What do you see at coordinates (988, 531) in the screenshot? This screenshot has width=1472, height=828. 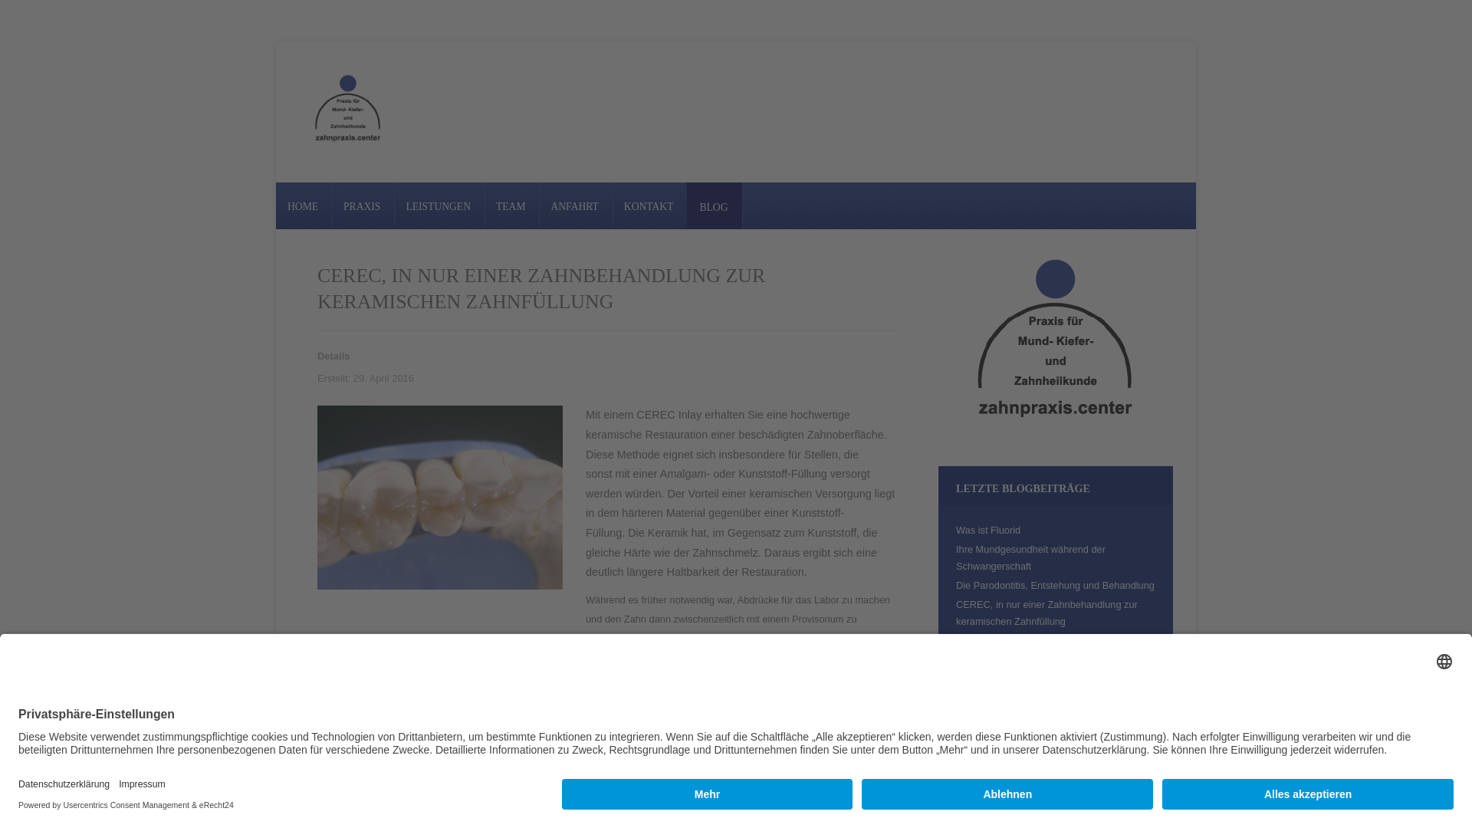 I see `Was ist Fluorid` at bounding box center [988, 531].